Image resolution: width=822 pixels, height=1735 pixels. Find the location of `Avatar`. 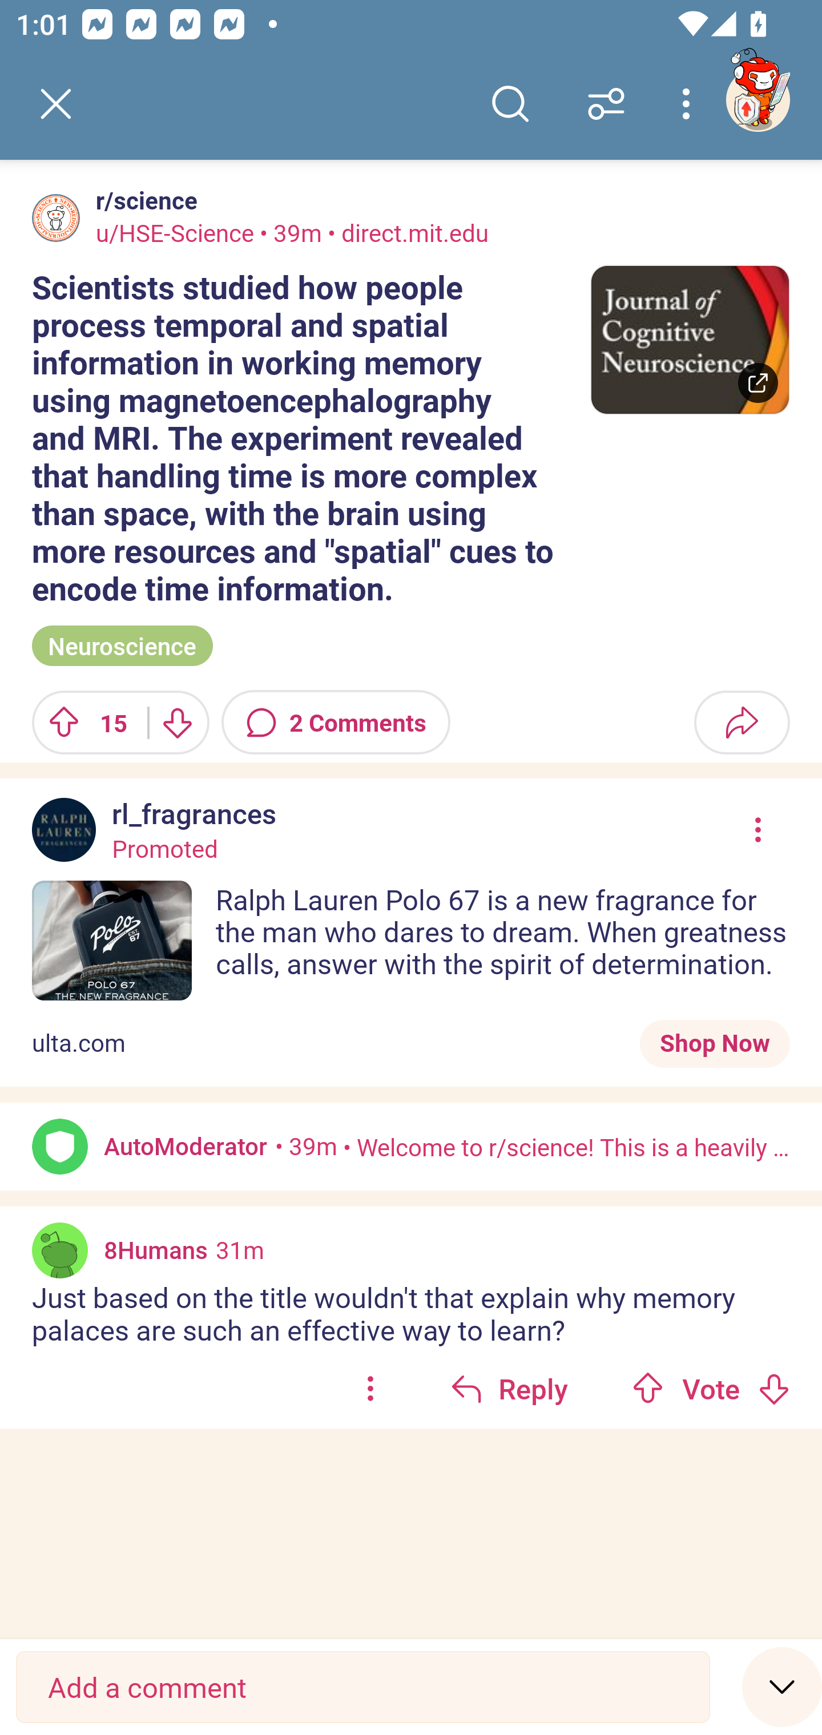

Avatar is located at coordinates (60, 1147).